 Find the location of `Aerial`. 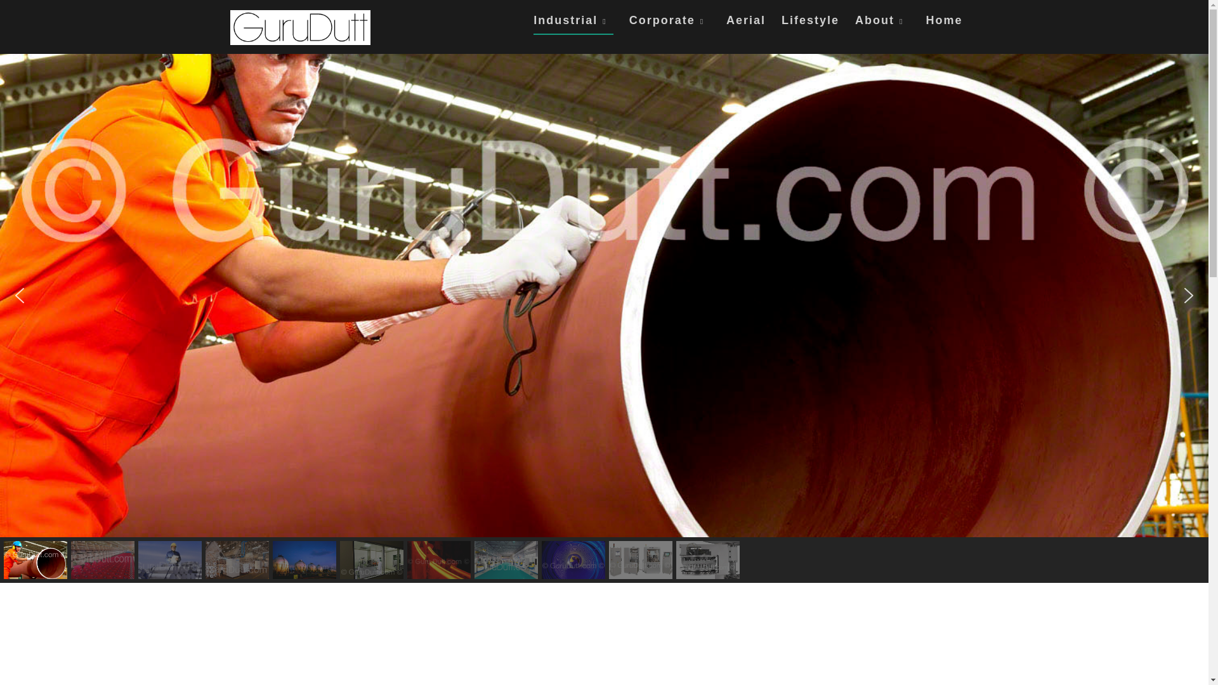

Aerial is located at coordinates (746, 23).